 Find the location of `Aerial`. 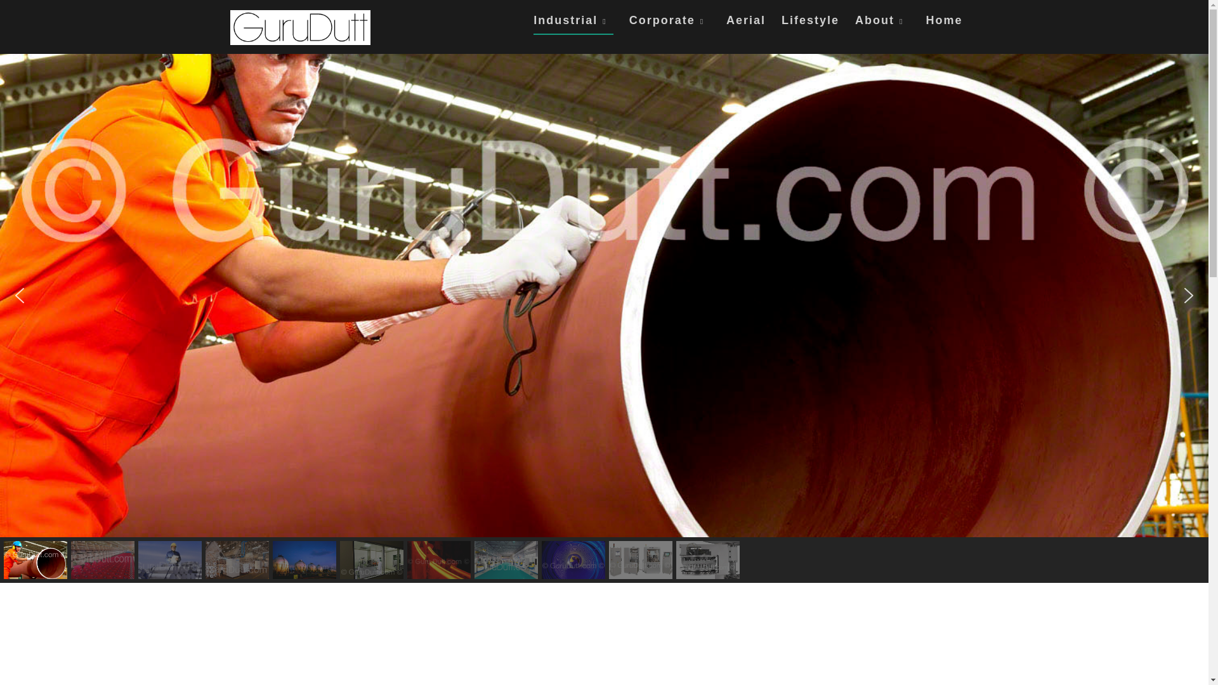

Aerial is located at coordinates (746, 23).